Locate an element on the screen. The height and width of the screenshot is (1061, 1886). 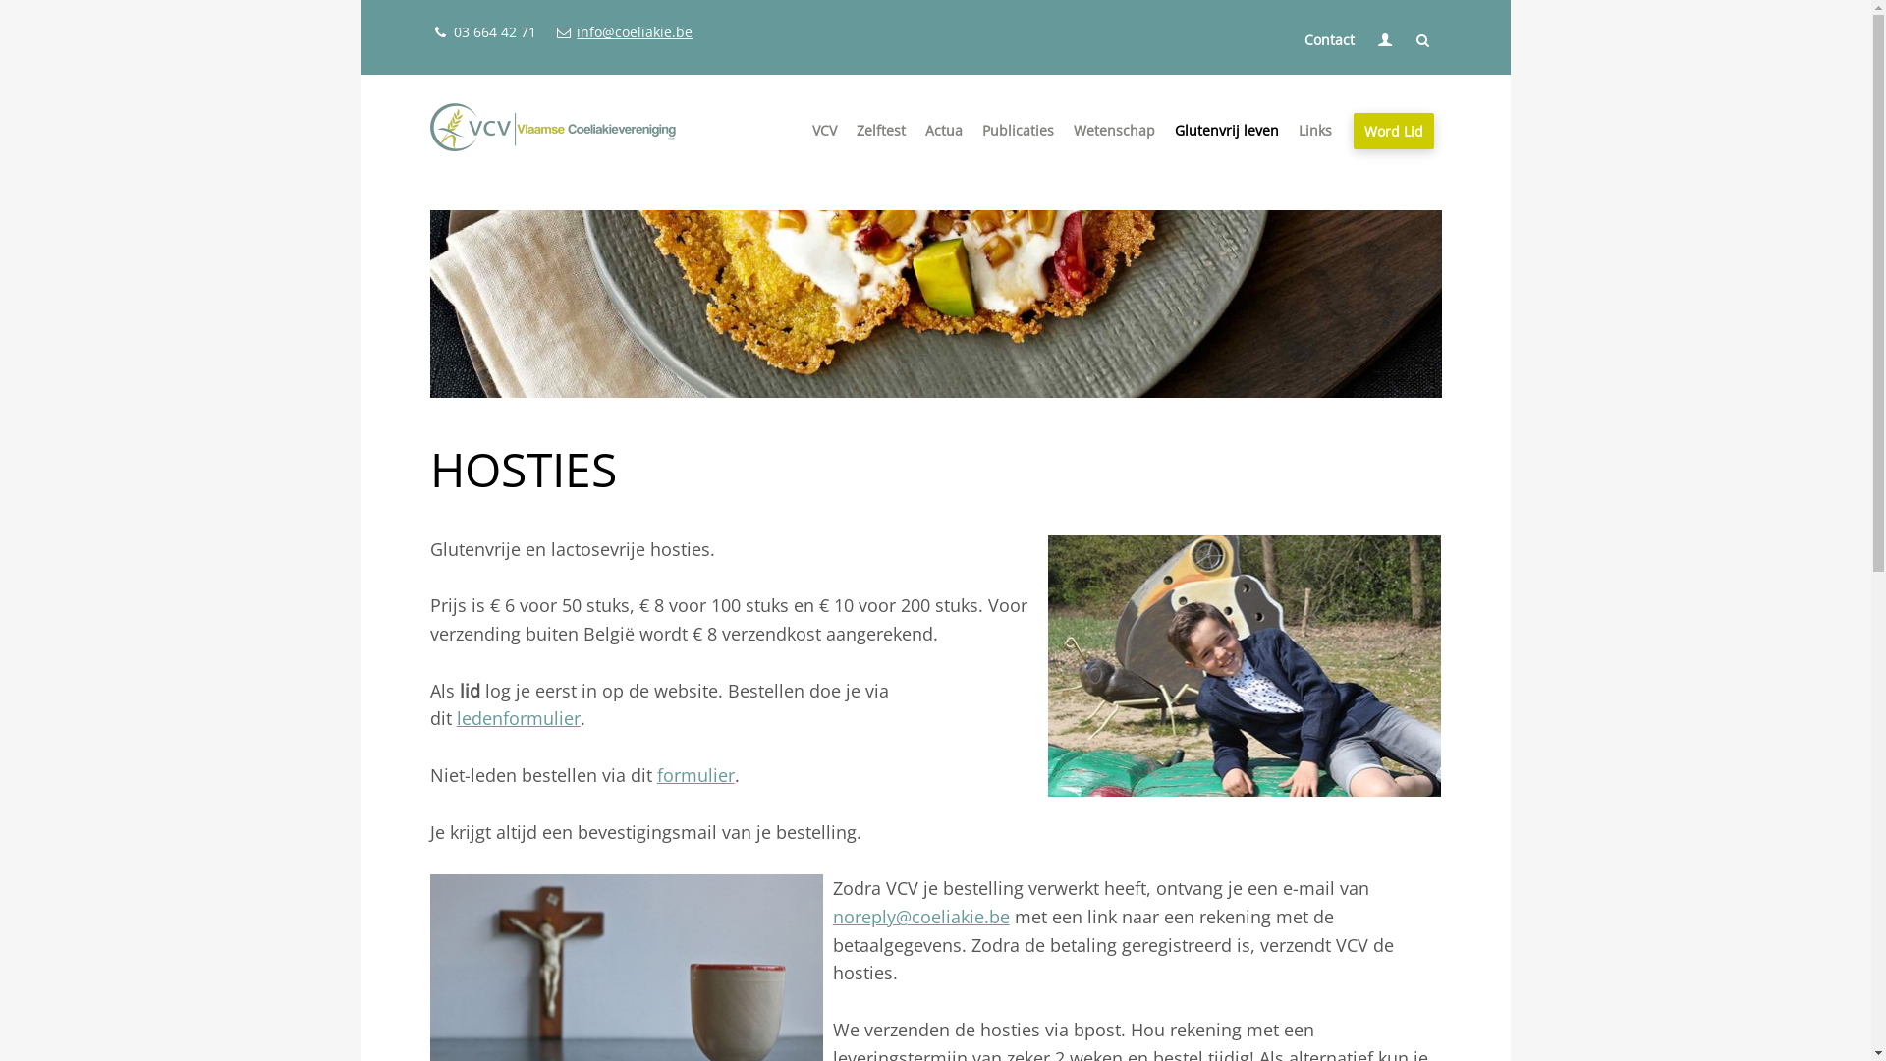
Links is located at coordinates (1315, 130).